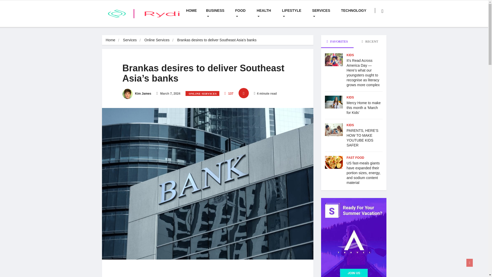 The width and height of the screenshot is (492, 277). What do you see at coordinates (130, 40) in the screenshot?
I see `Services` at bounding box center [130, 40].